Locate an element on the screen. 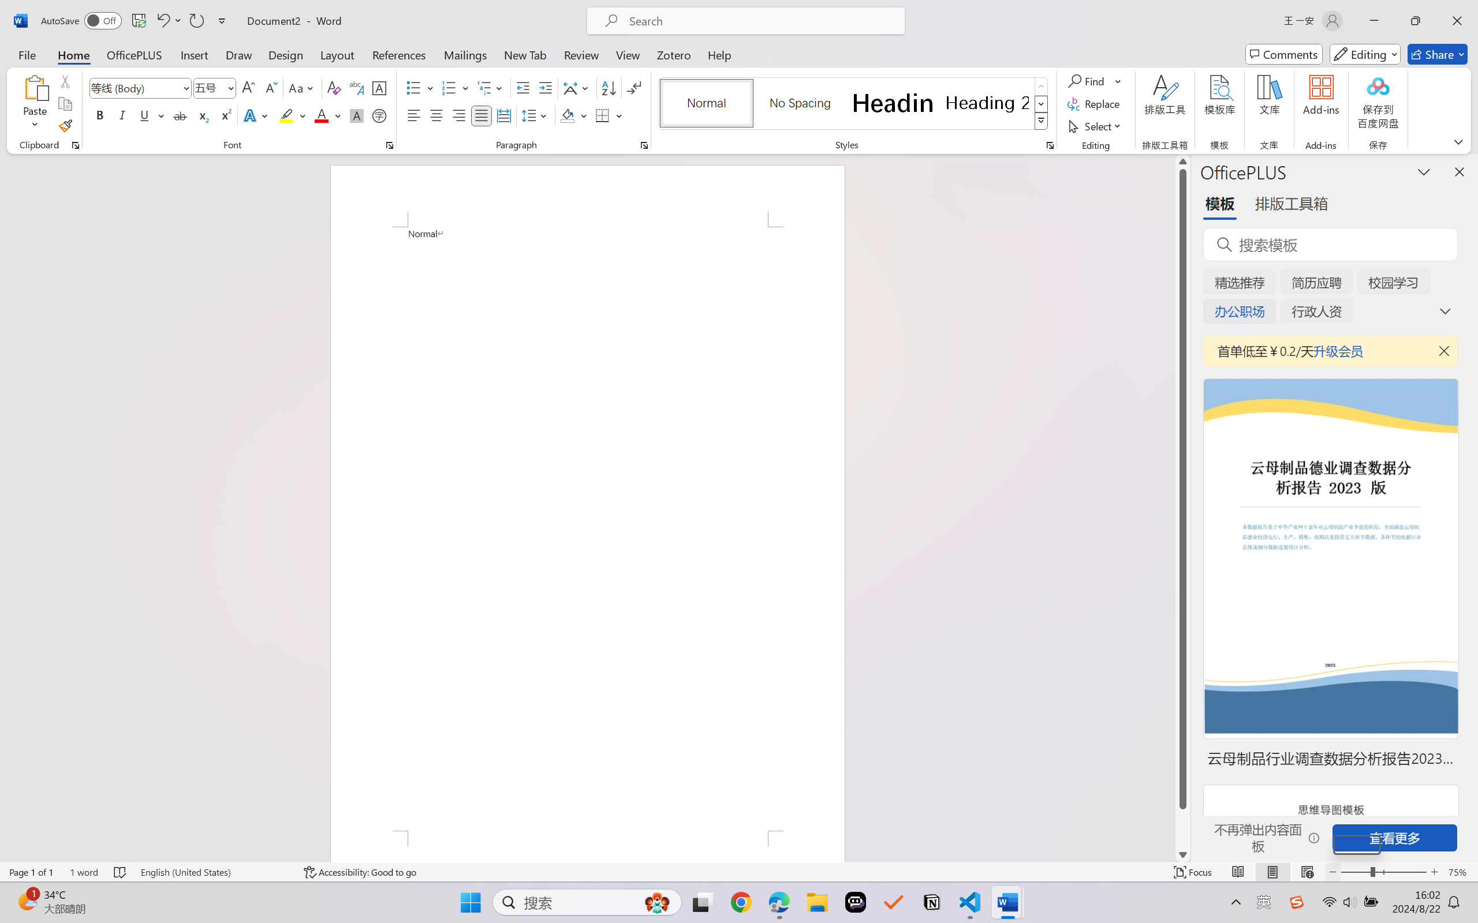  Zoom Out is located at coordinates (1355, 872).